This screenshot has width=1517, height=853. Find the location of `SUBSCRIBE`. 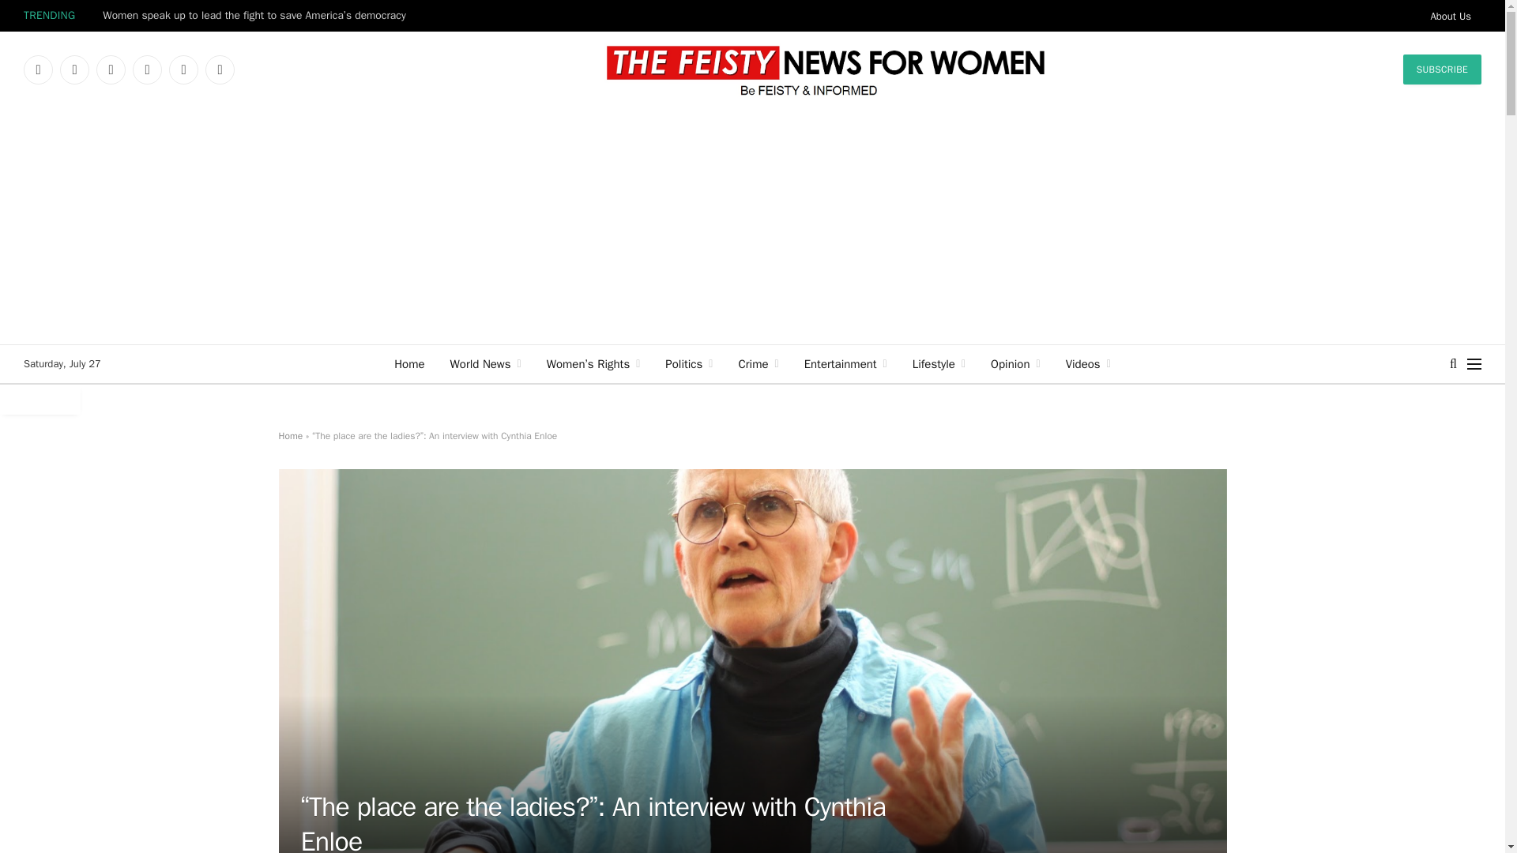

SUBSCRIBE is located at coordinates (1443, 70).